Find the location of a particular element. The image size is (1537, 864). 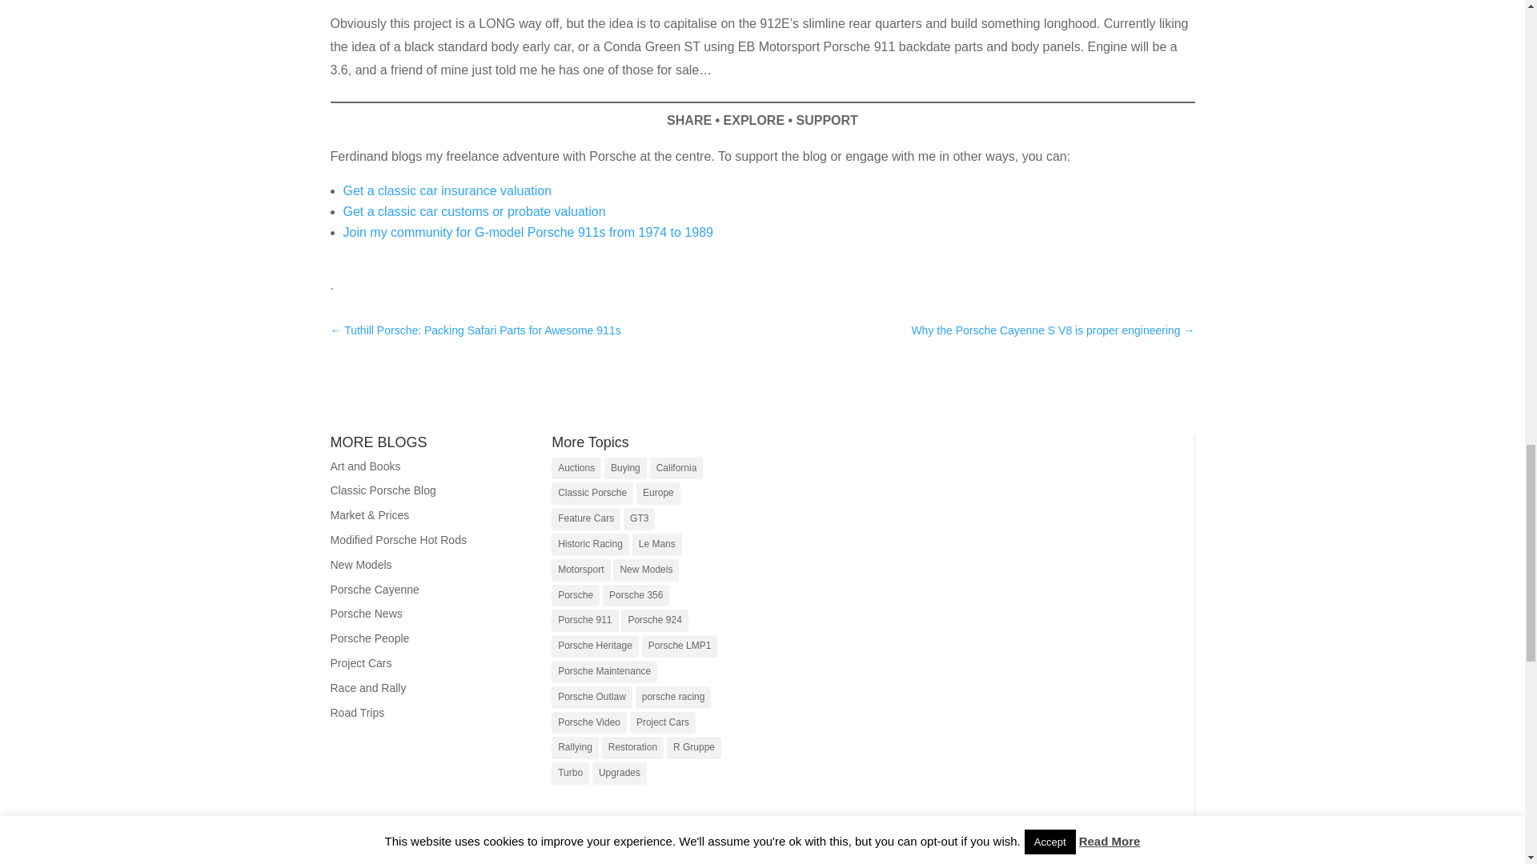

Porsche People is located at coordinates (369, 638).